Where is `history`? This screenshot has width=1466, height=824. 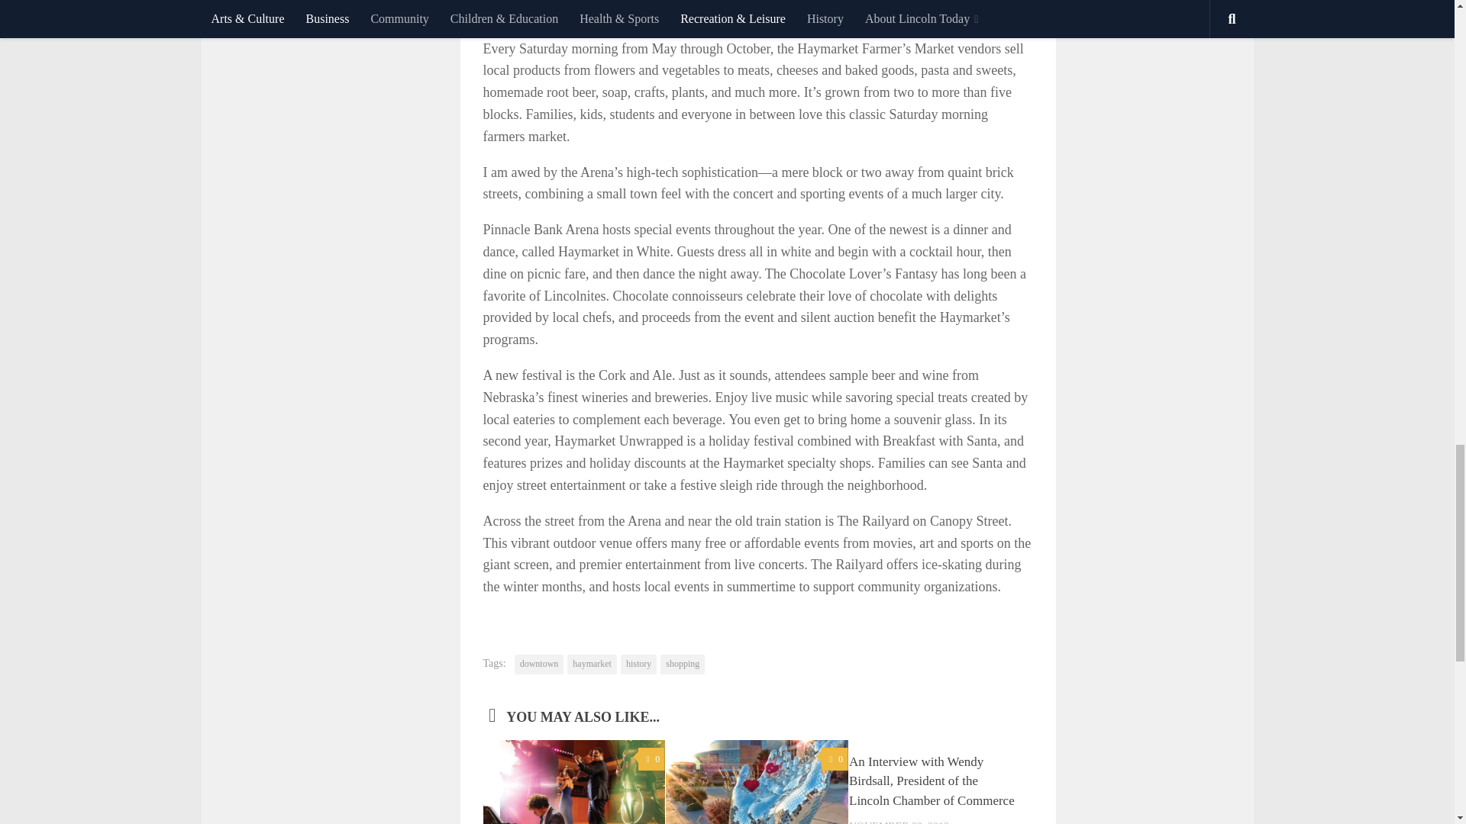 history is located at coordinates (638, 664).